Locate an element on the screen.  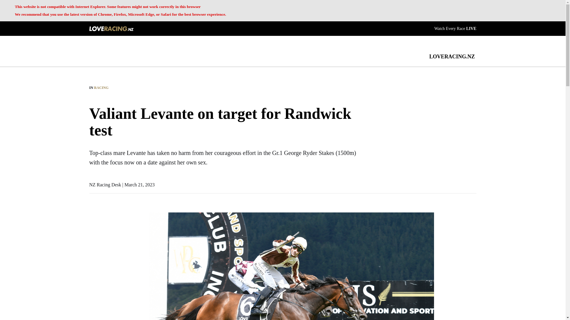
Copy Copy article link to clipboard is located at coordinates (92, 260).